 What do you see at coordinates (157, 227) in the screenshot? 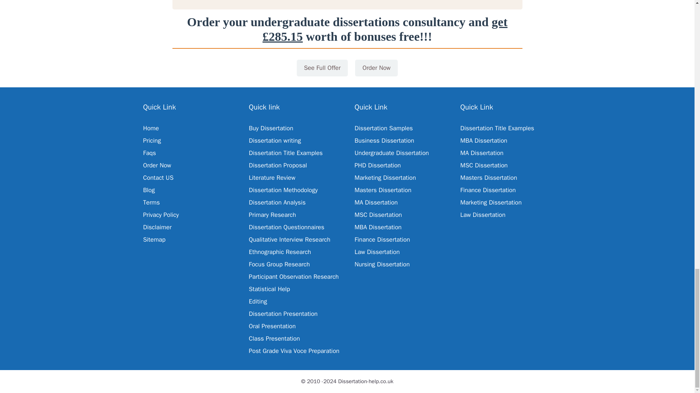
I see `Disclaimer` at bounding box center [157, 227].